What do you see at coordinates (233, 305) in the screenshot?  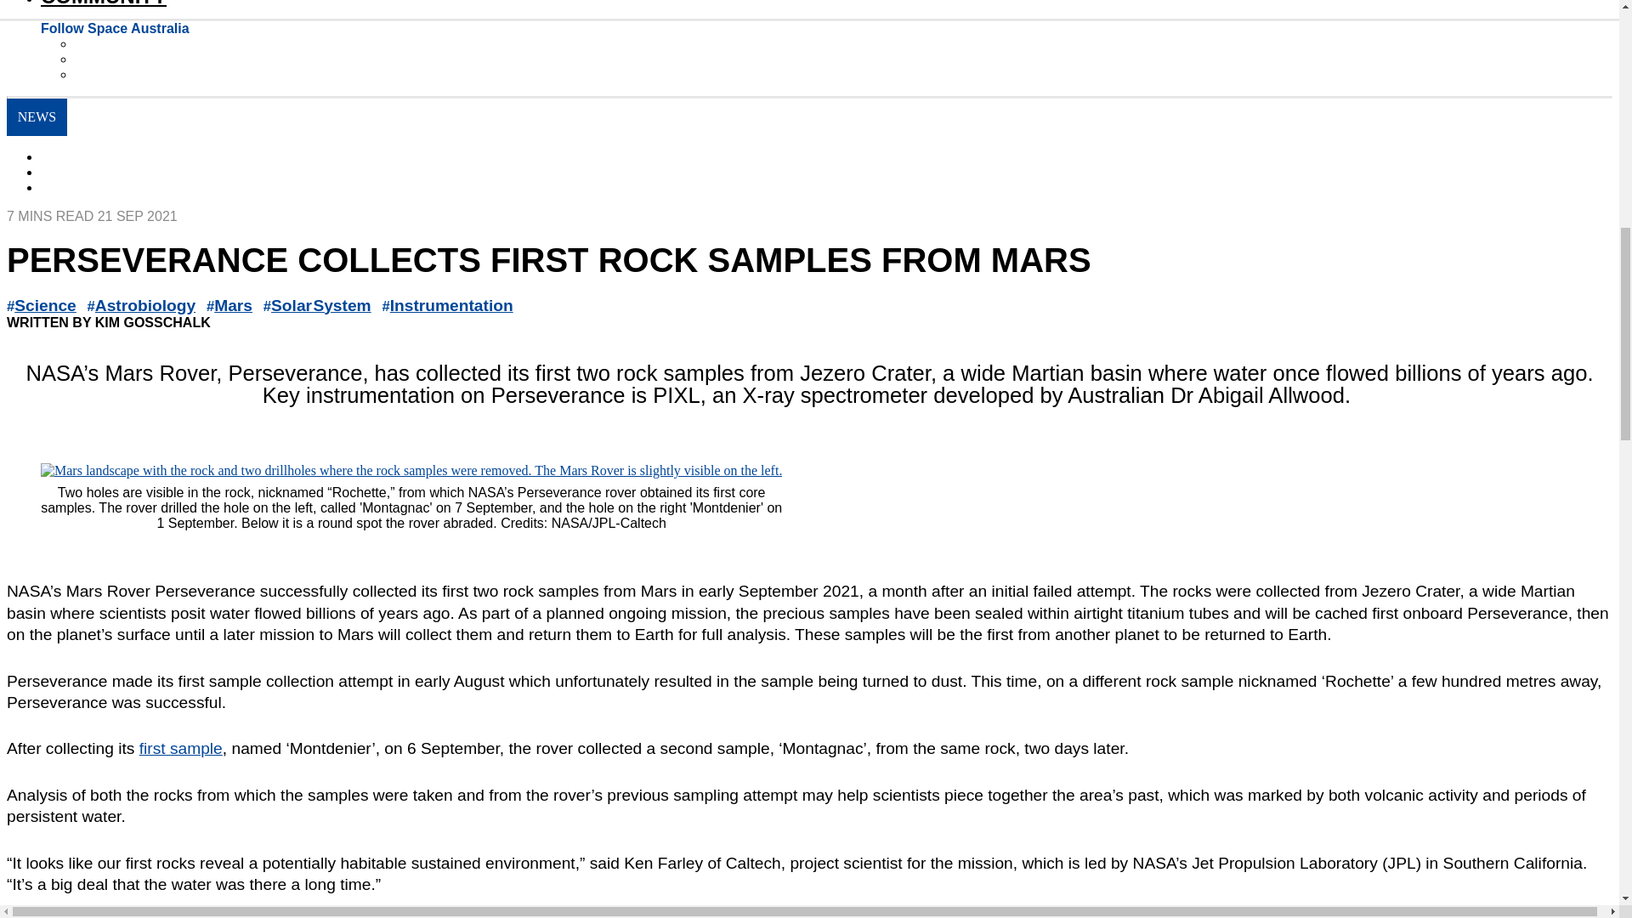 I see `Mars` at bounding box center [233, 305].